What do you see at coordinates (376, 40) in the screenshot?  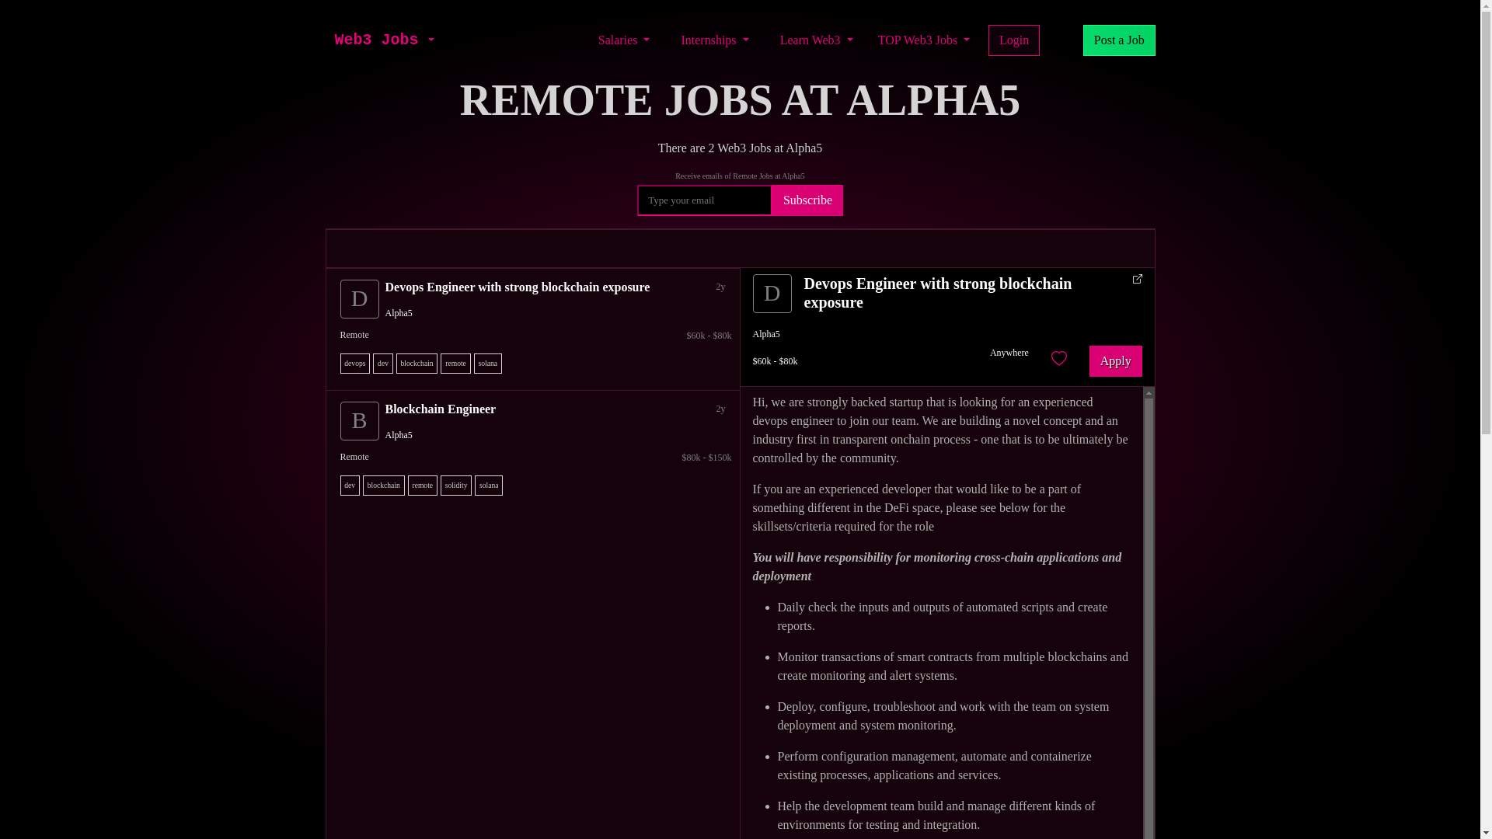 I see `Web3 Jobs` at bounding box center [376, 40].